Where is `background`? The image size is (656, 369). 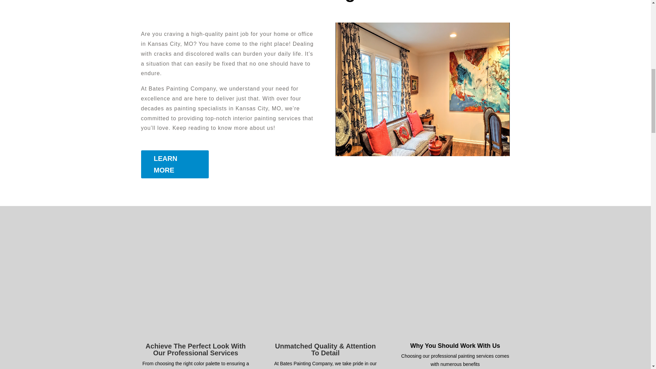
background is located at coordinates (422, 89).